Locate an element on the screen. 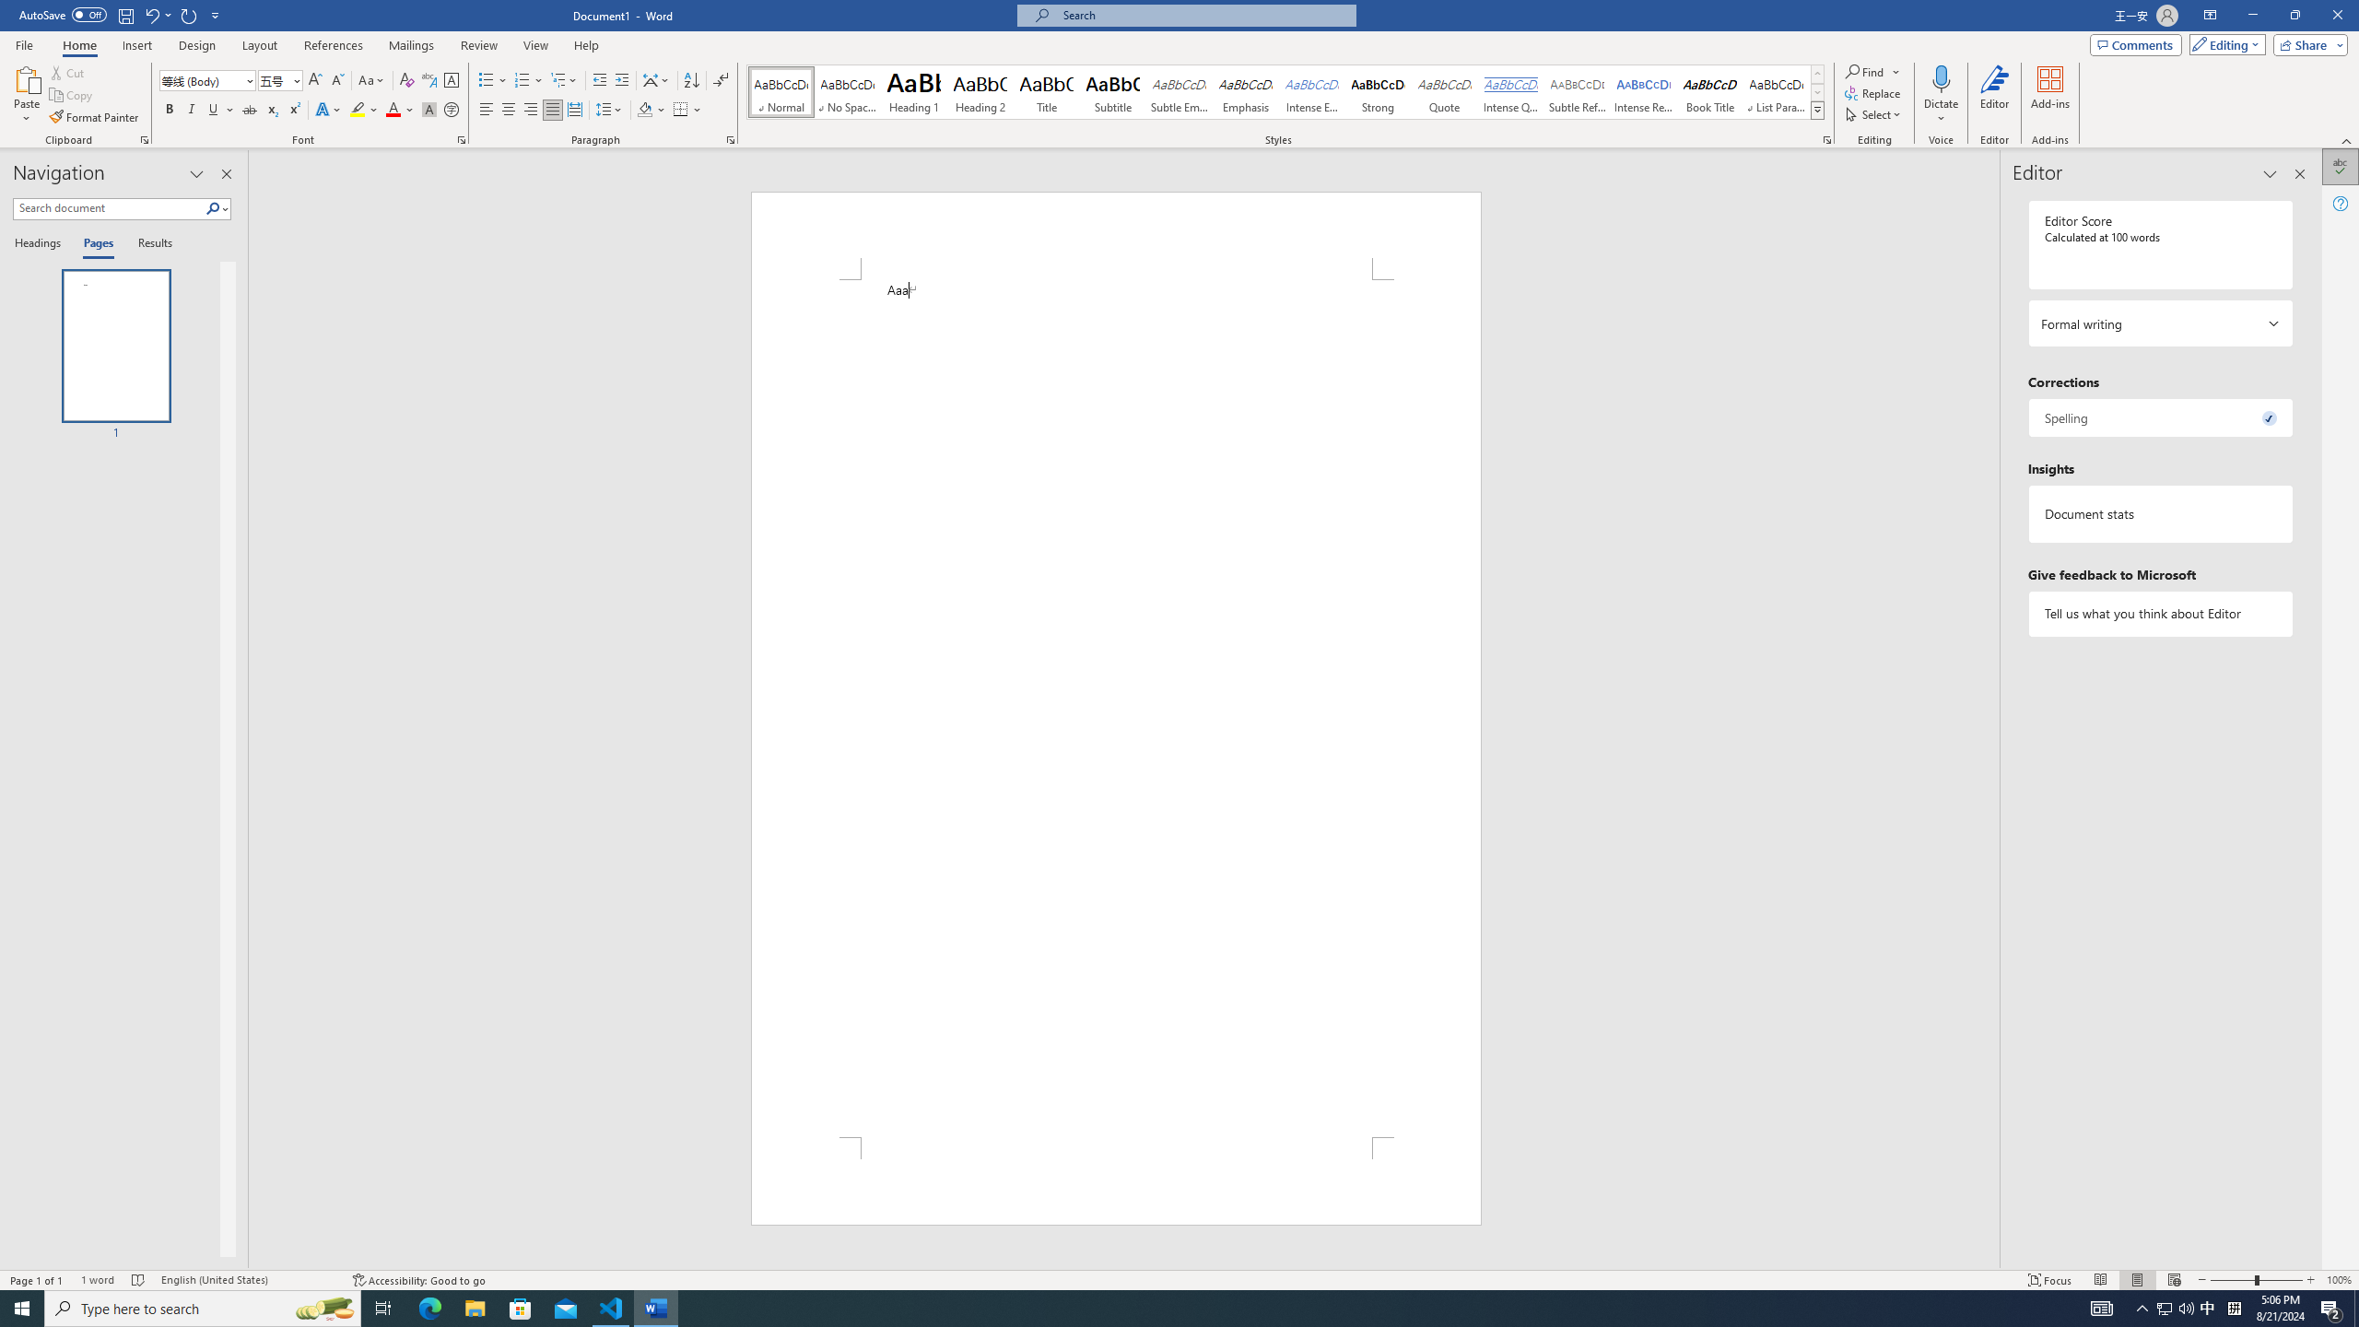 This screenshot has height=1327, width=2359. Text Effects and Typography is located at coordinates (327, 111).